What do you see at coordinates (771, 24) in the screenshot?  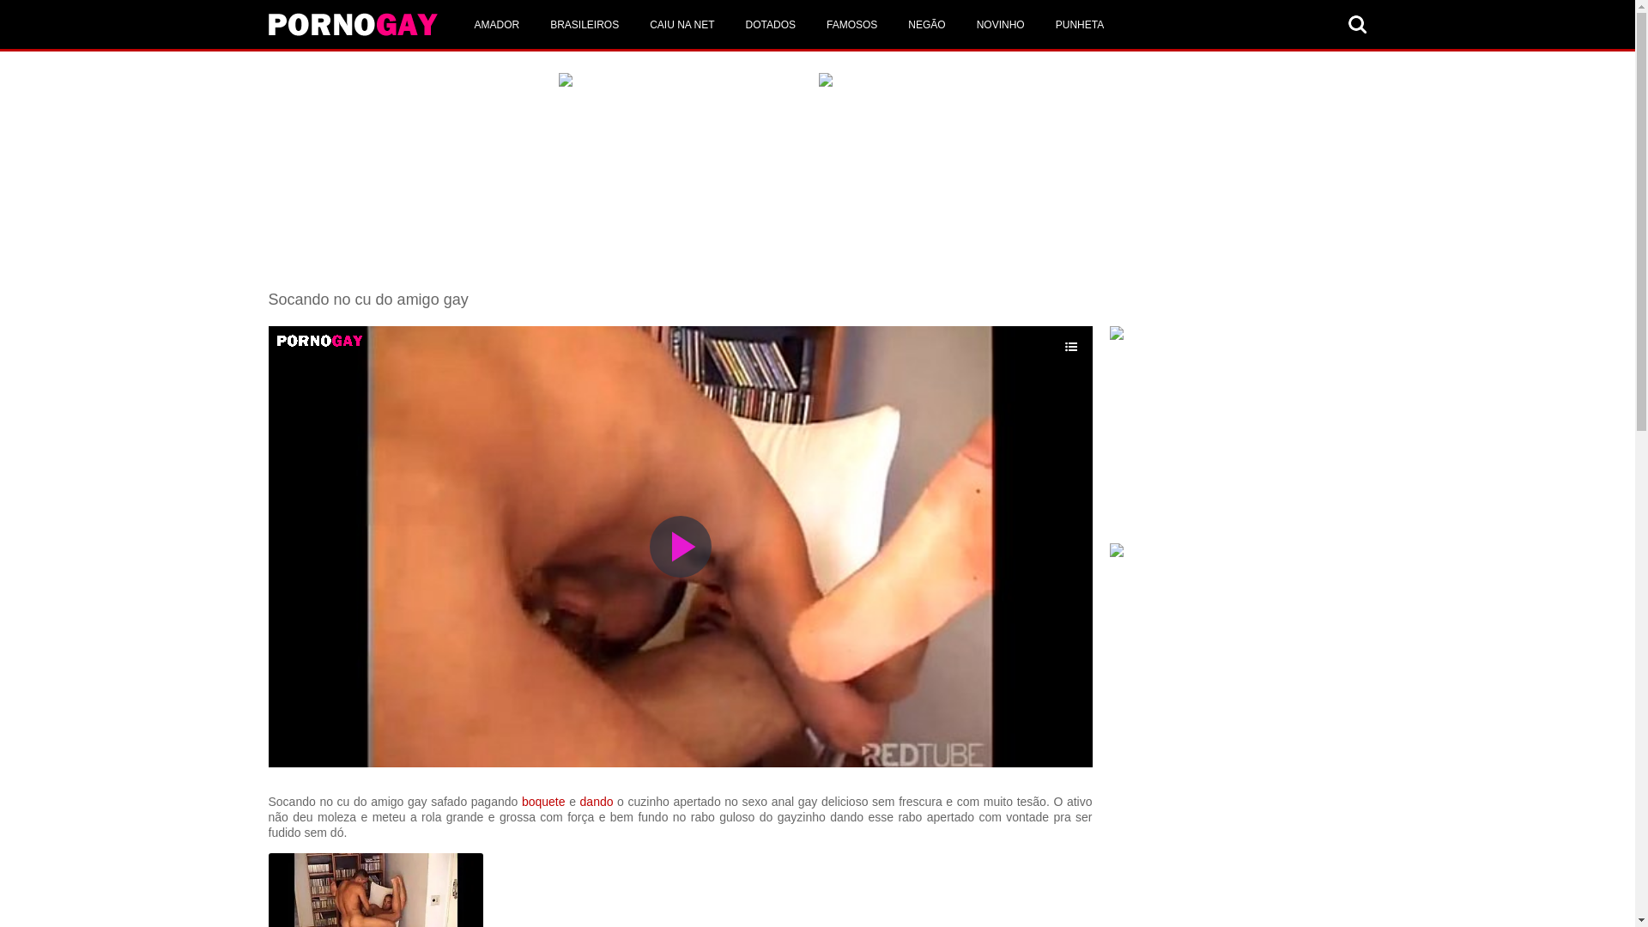 I see `DOTADOS` at bounding box center [771, 24].